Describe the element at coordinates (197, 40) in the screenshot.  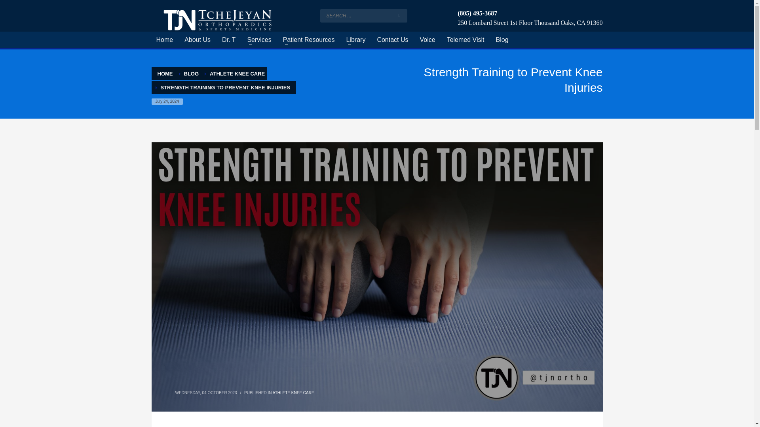
I see `About Us` at that location.